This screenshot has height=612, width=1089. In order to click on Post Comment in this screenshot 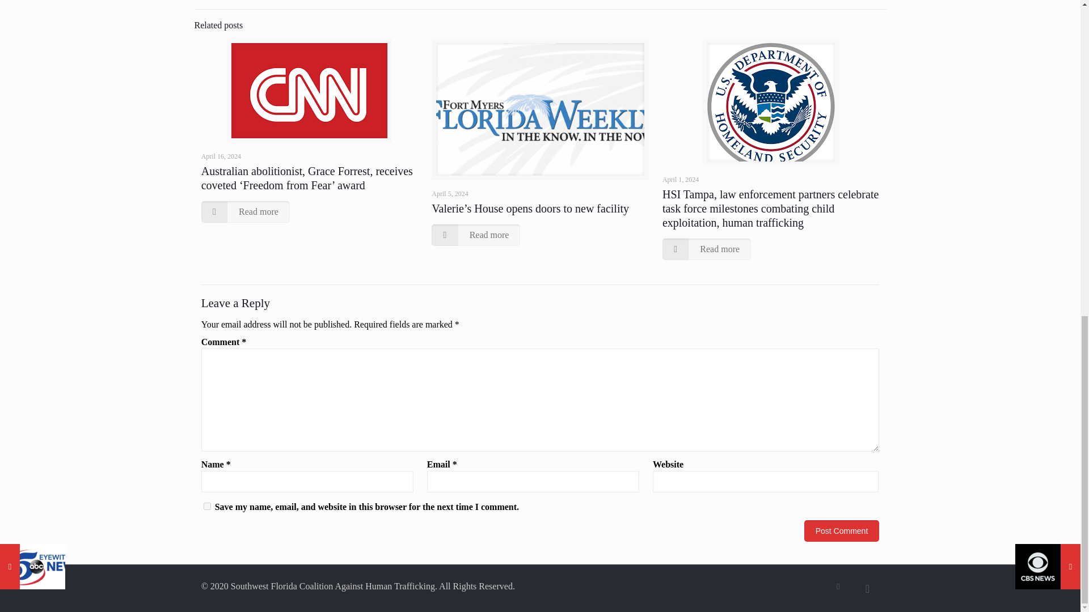, I will do `click(842, 530)`.